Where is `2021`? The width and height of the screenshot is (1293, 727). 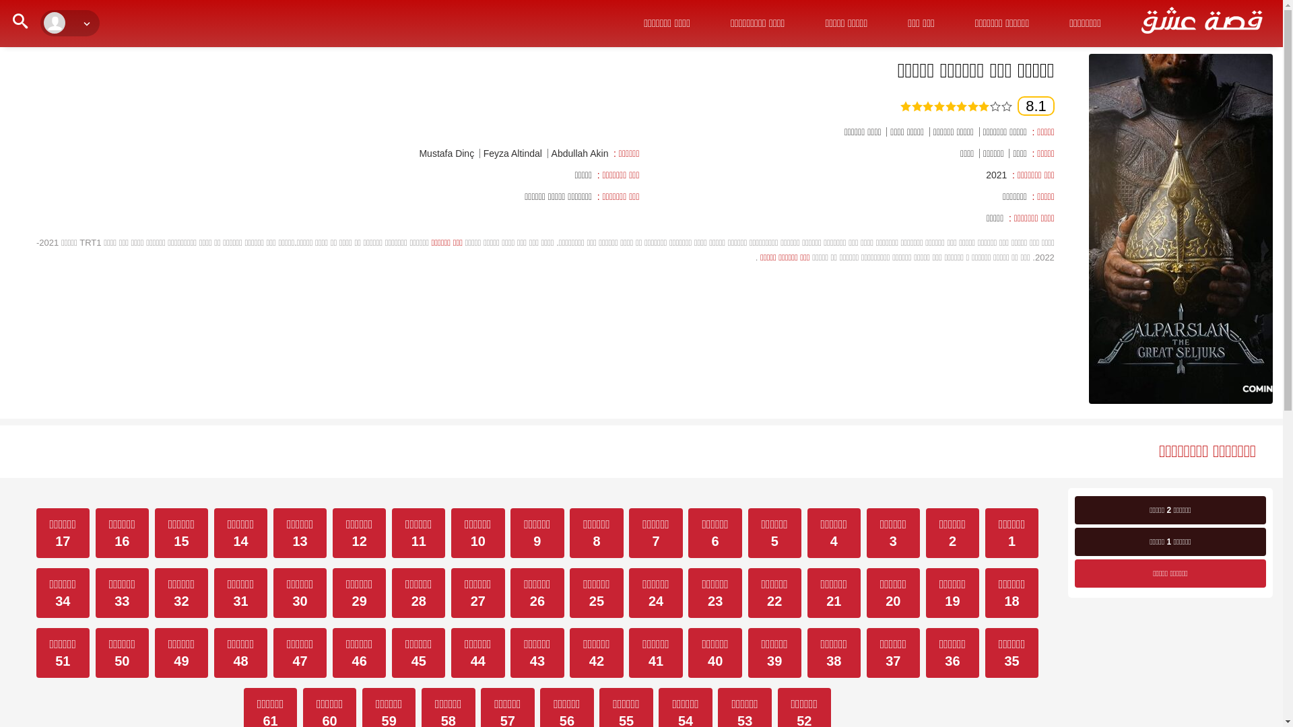 2021 is located at coordinates (997, 175).